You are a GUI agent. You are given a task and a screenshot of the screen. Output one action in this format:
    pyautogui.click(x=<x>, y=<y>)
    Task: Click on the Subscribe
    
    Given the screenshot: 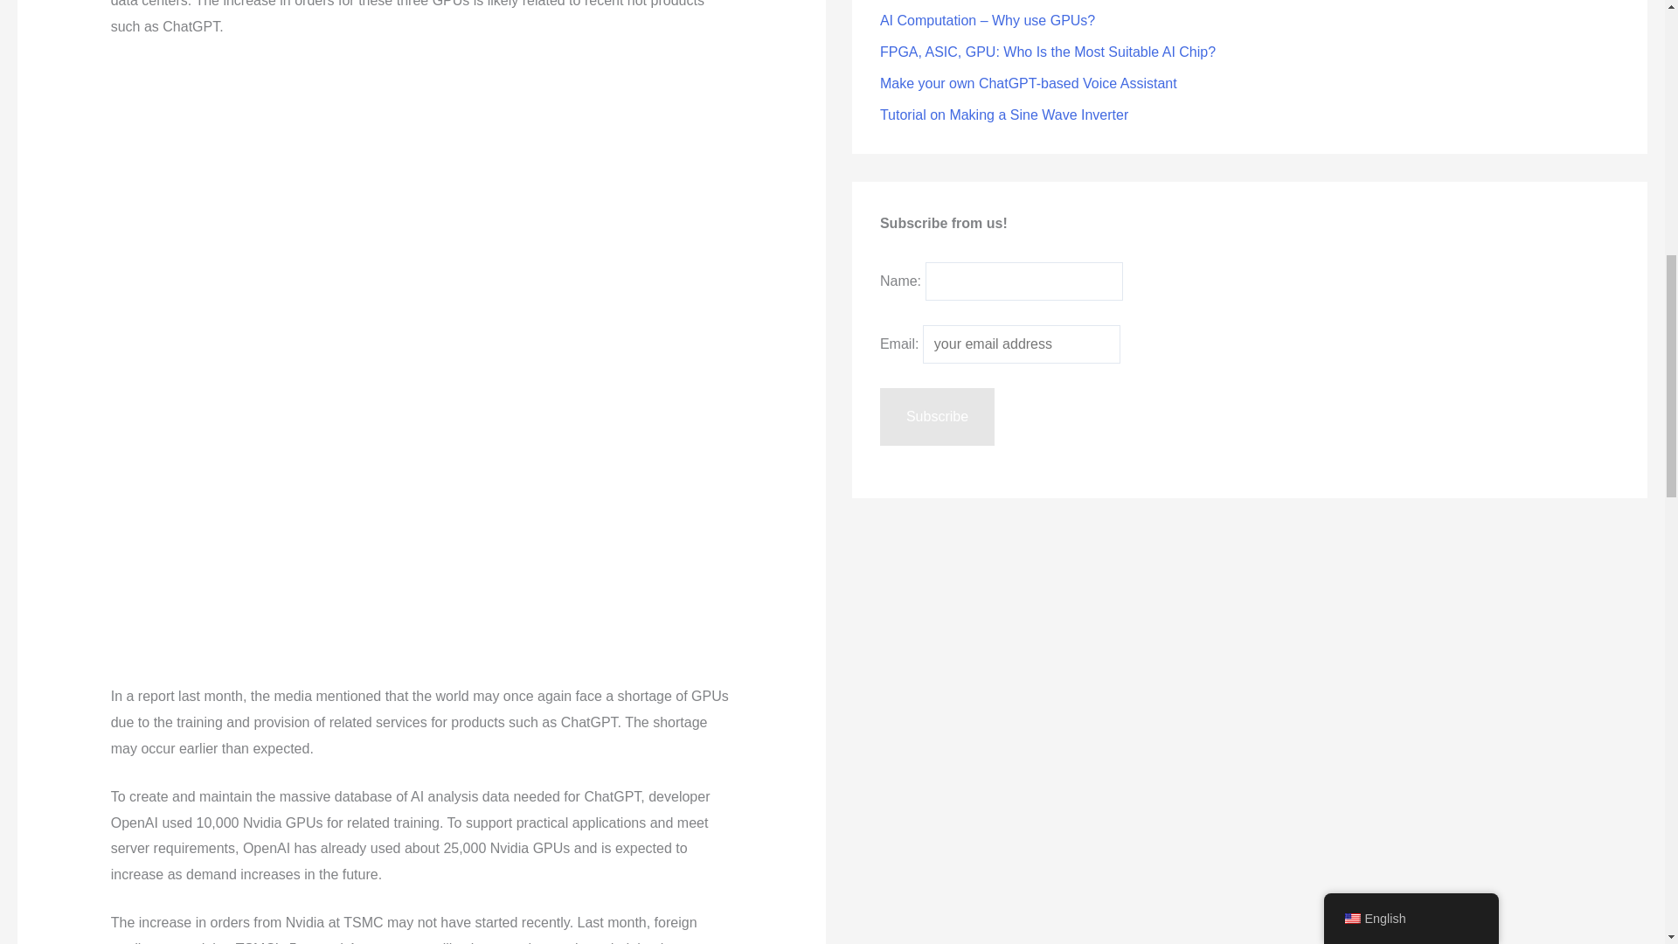 What is the action you would take?
    pyautogui.click(x=937, y=416)
    